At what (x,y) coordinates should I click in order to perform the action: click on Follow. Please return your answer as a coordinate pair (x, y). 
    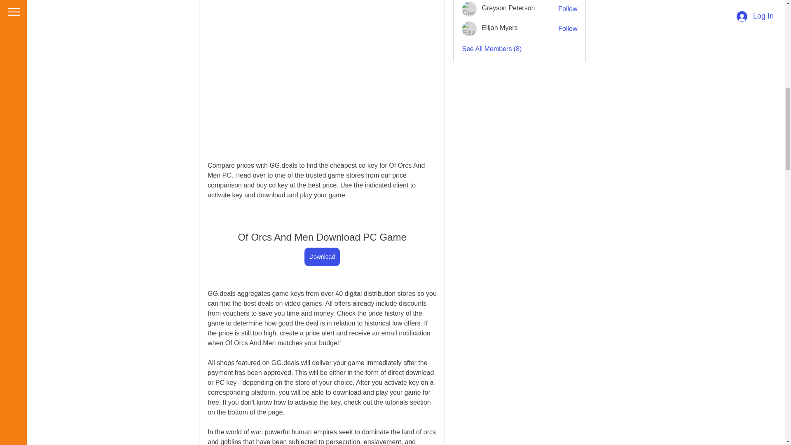
    Looking at the image, I should click on (568, 29).